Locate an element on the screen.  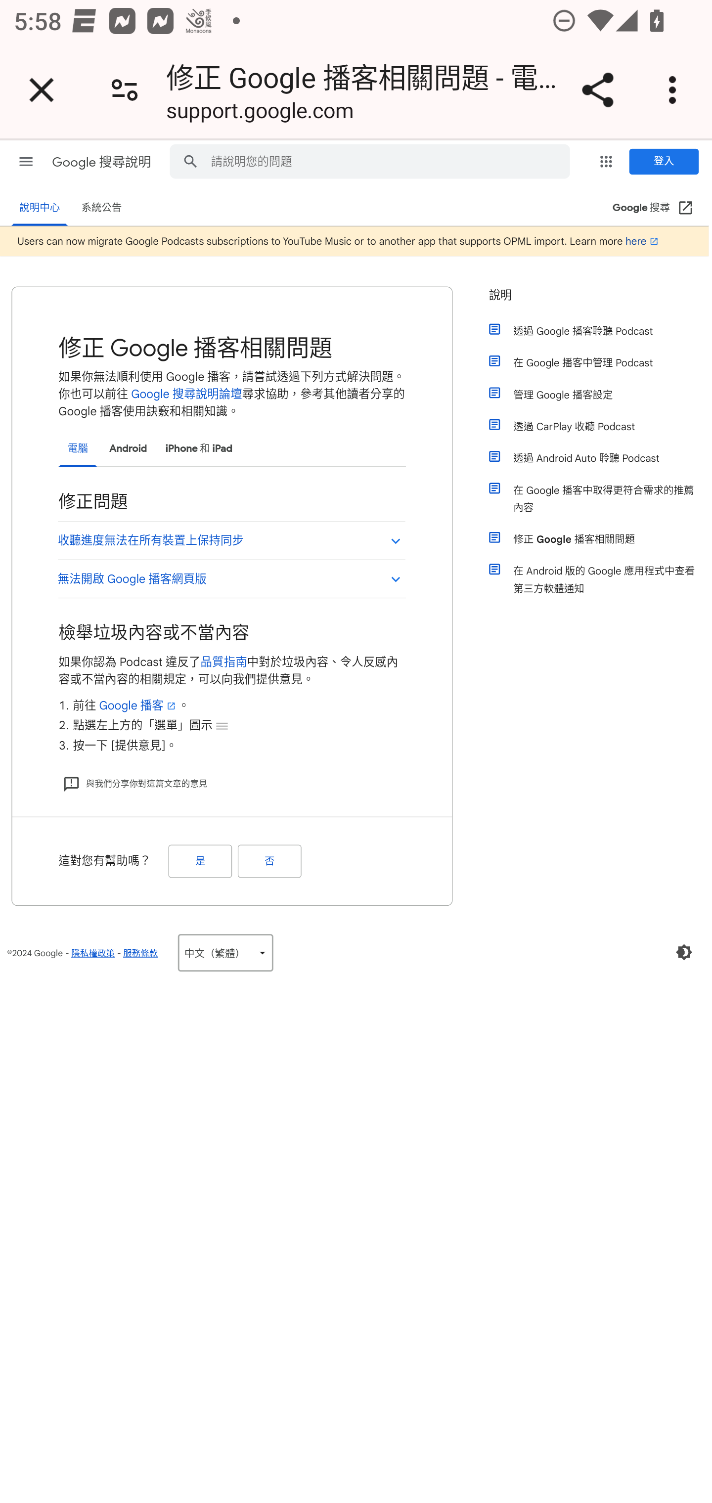
Share is located at coordinates (597, 90).